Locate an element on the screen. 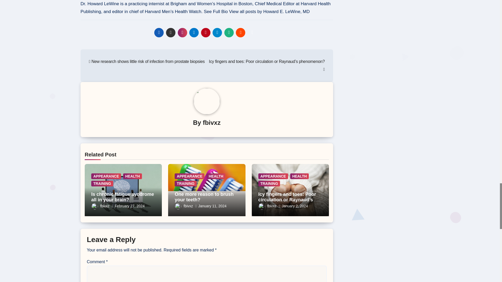  Permalink to: Is chronic fatigue syndrome all in your brain? is located at coordinates (123, 197).